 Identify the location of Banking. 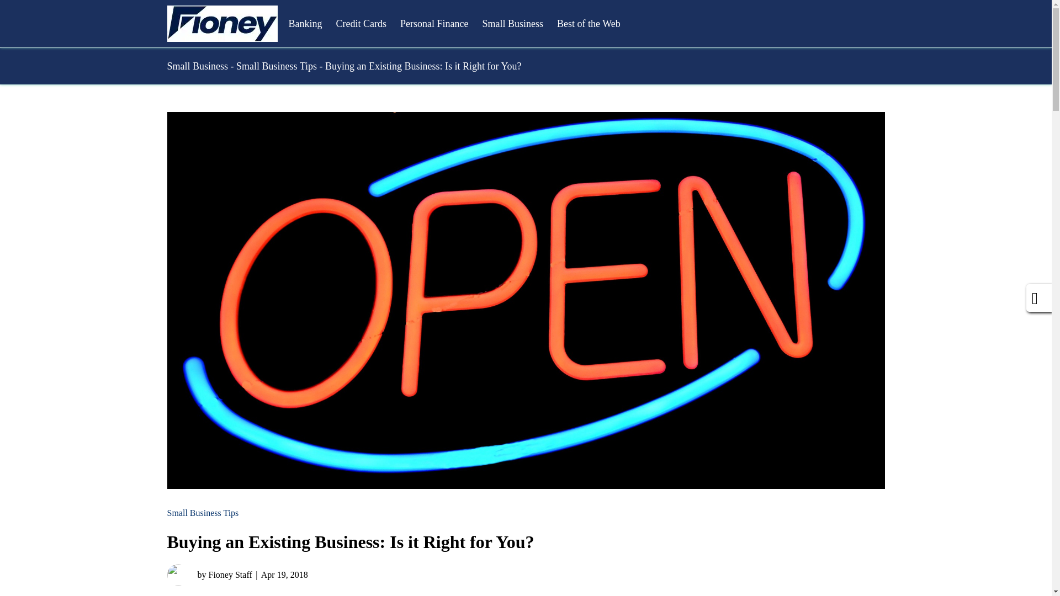
(305, 23).